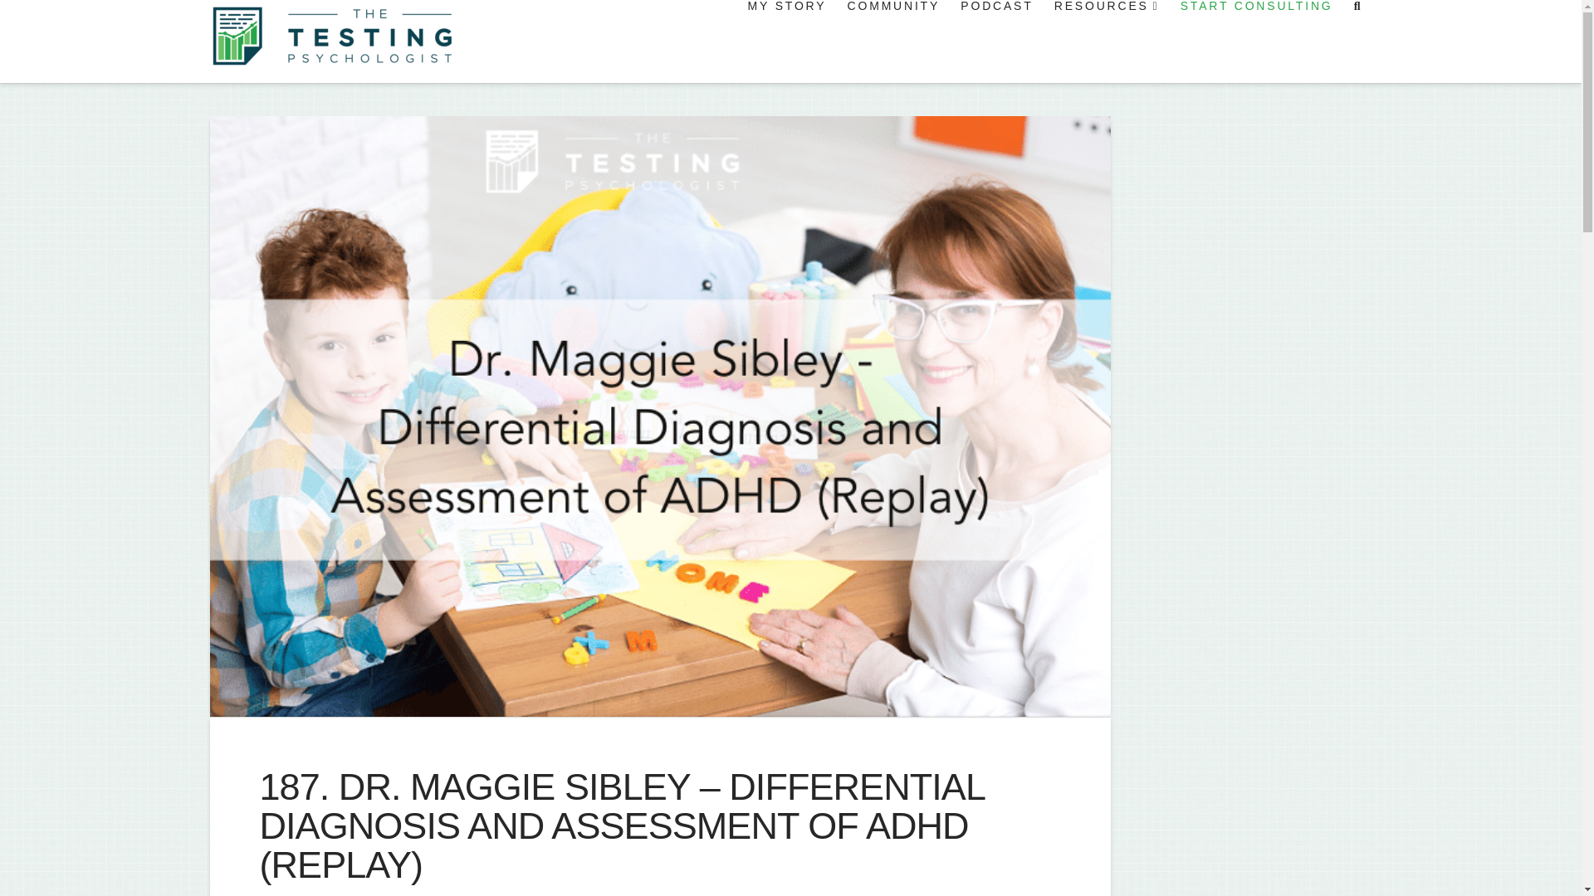 The width and height of the screenshot is (1594, 896). I want to click on RESOURCES, so click(1105, 41).